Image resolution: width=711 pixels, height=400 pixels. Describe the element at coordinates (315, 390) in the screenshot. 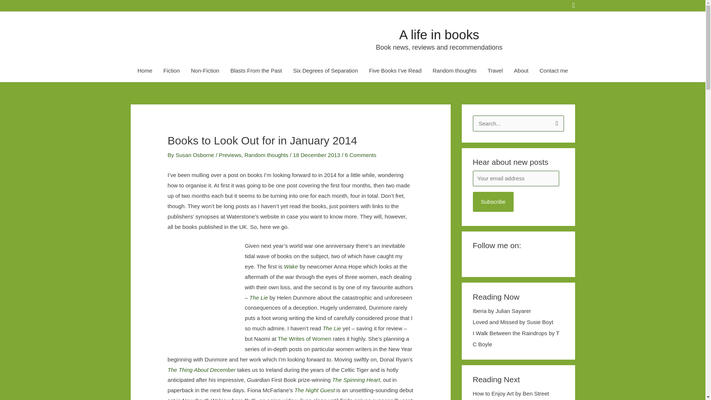

I see `The Night Guest` at that location.